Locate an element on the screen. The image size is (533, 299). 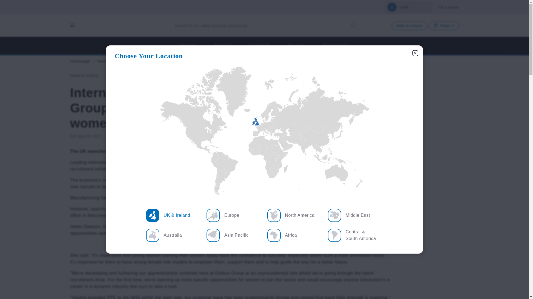
Bulgaria is located at coordinates (273, 132).